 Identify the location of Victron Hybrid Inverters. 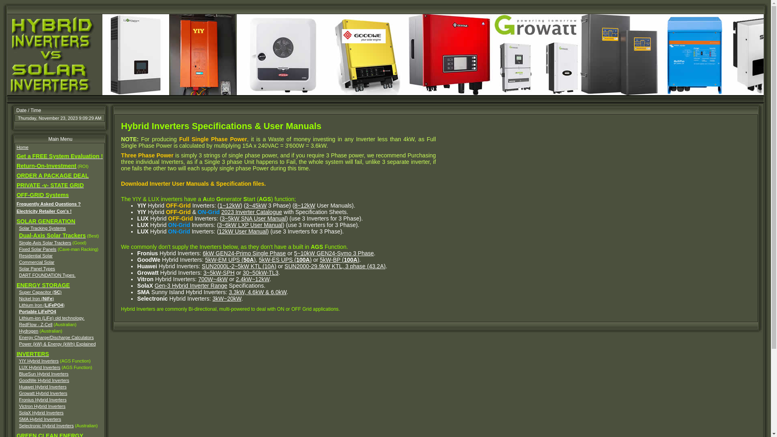
(42, 406).